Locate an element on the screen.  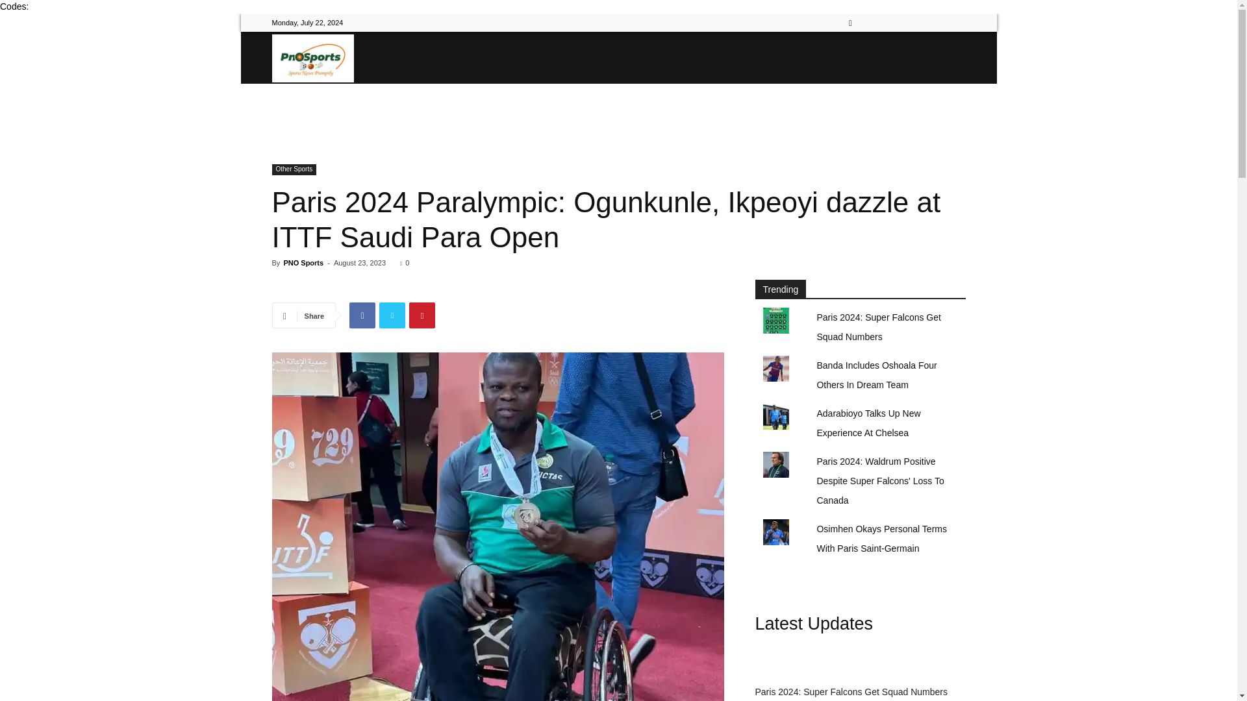
VKontakte is located at coordinates (934, 22).